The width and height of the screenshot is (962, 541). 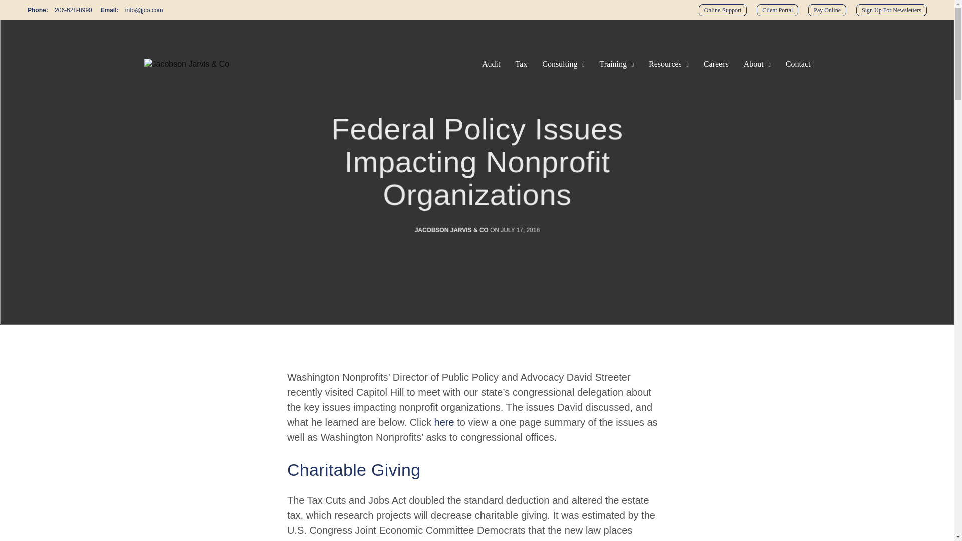 I want to click on Sign Up For Newsletters, so click(x=891, y=10).